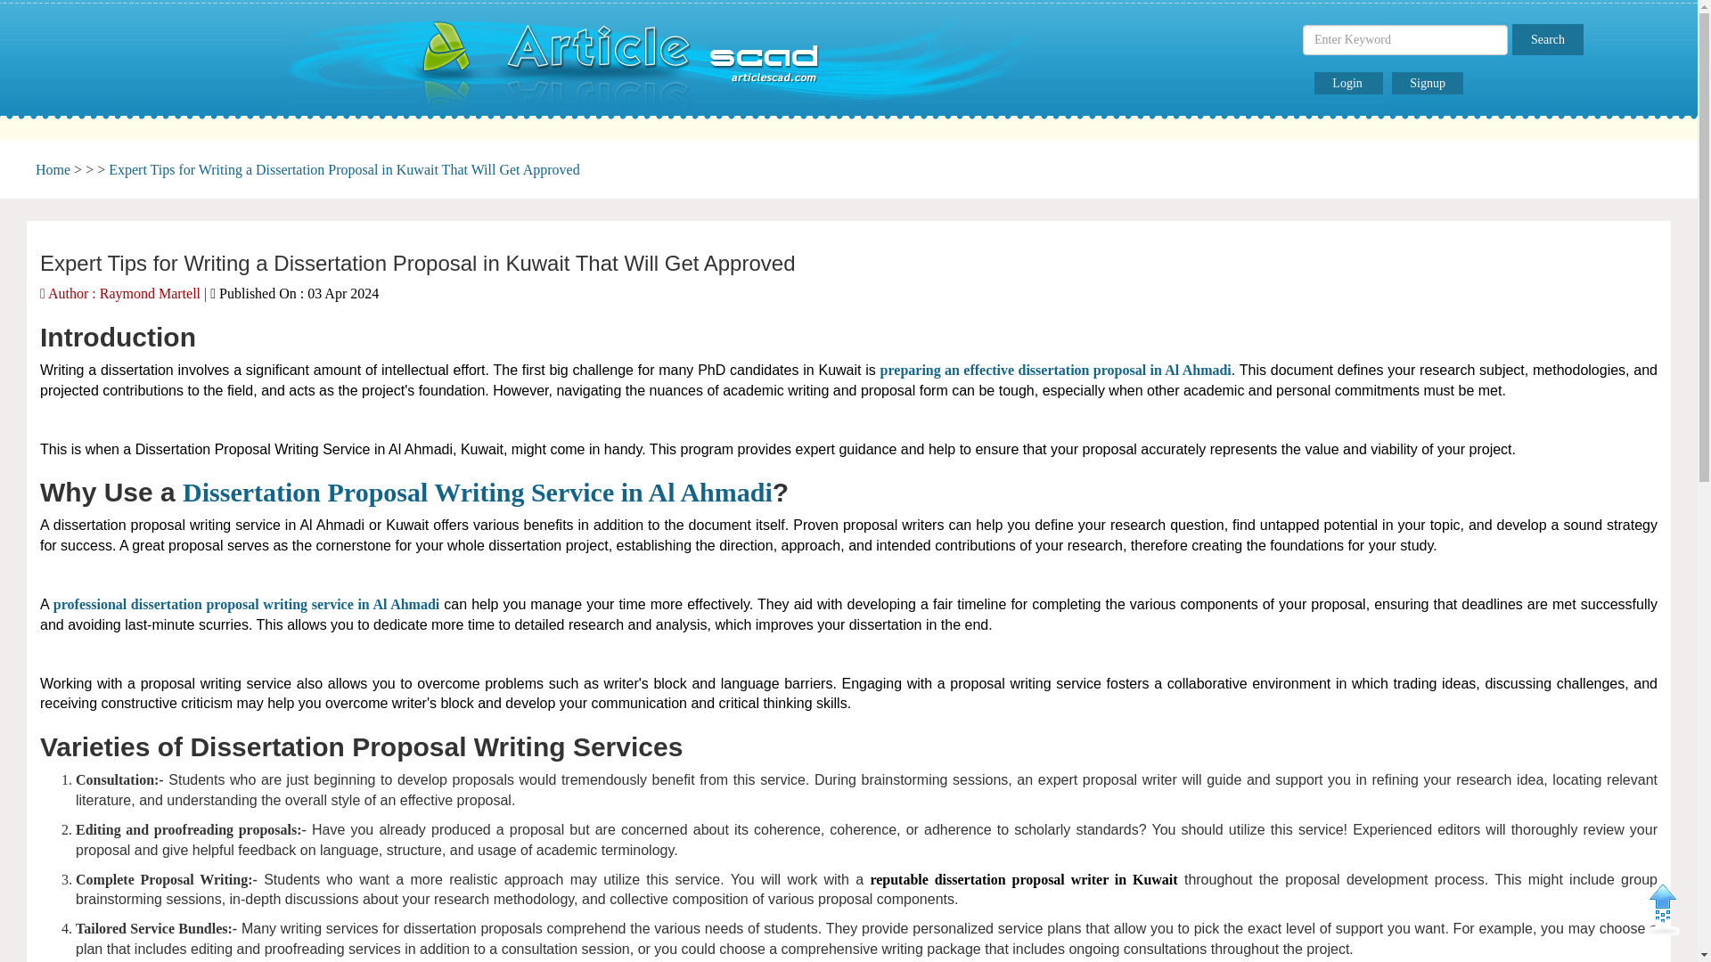  What do you see at coordinates (478, 492) in the screenshot?
I see `Dissertation Proposal Writing Service in Al Ahmadi` at bounding box center [478, 492].